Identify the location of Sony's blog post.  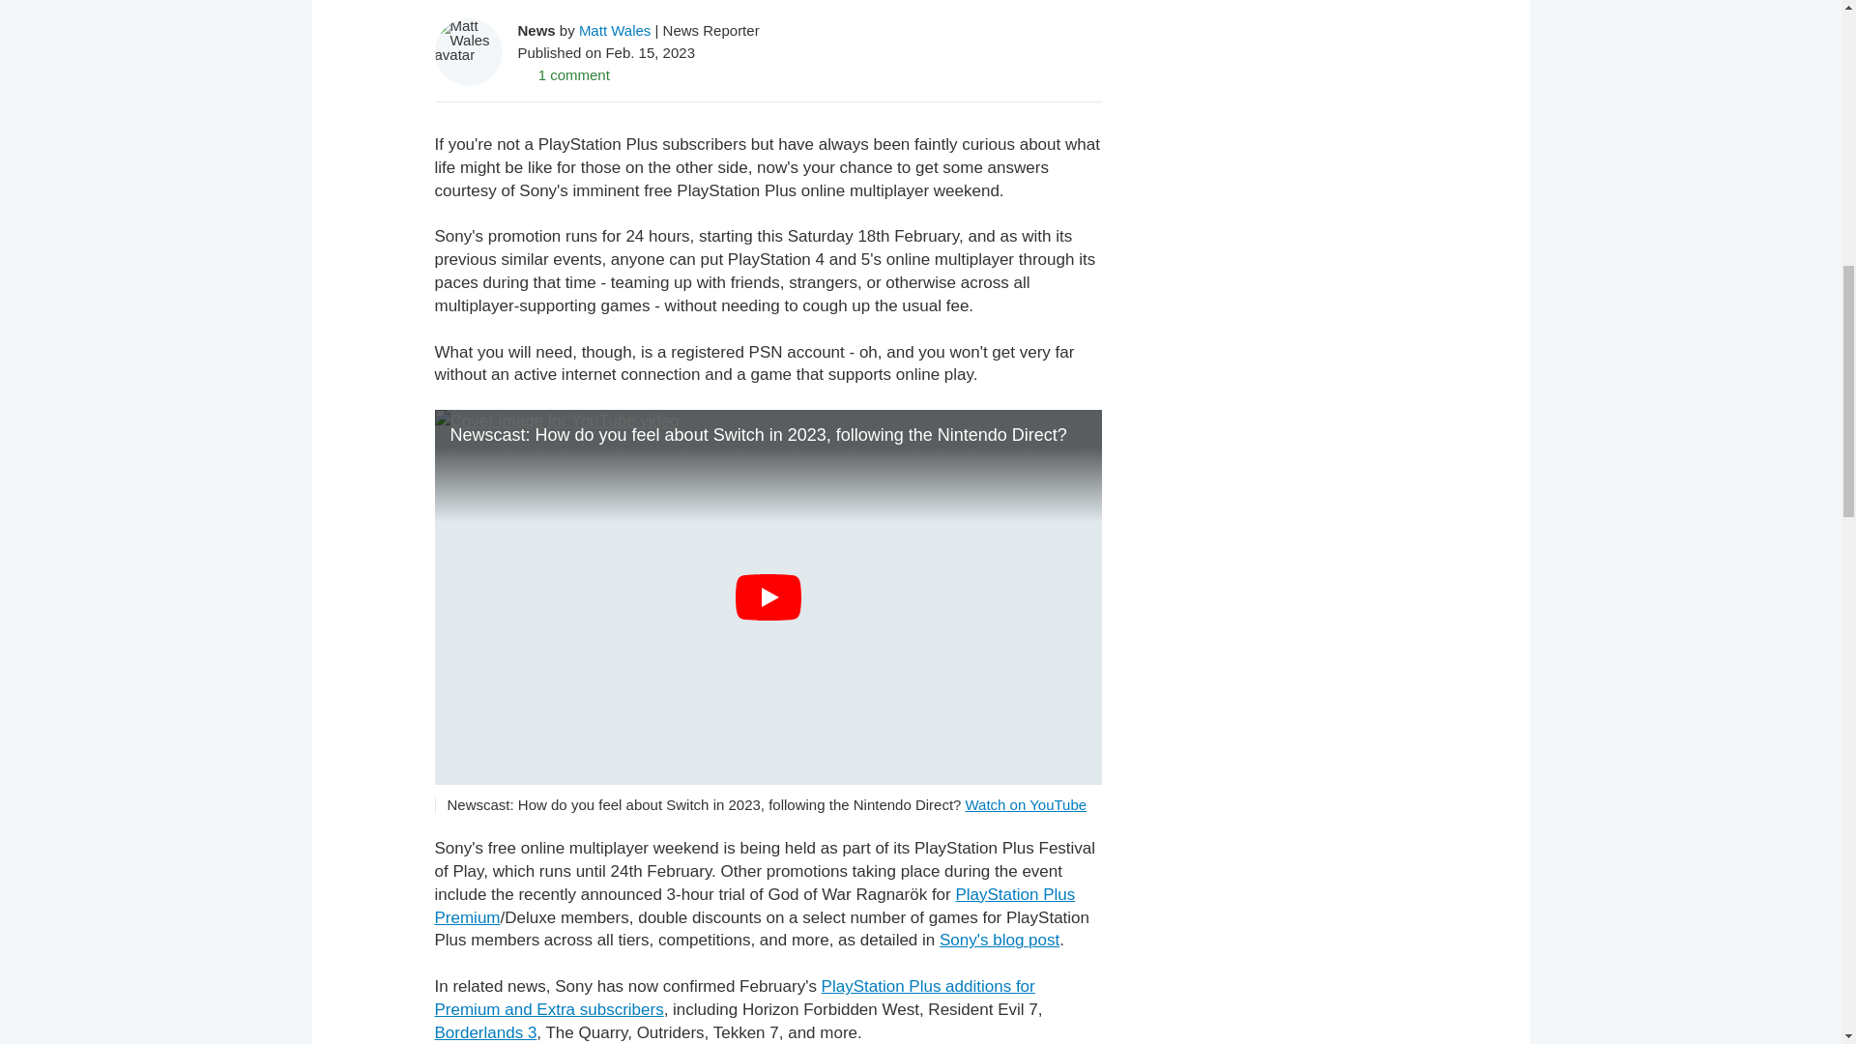
(1000, 940).